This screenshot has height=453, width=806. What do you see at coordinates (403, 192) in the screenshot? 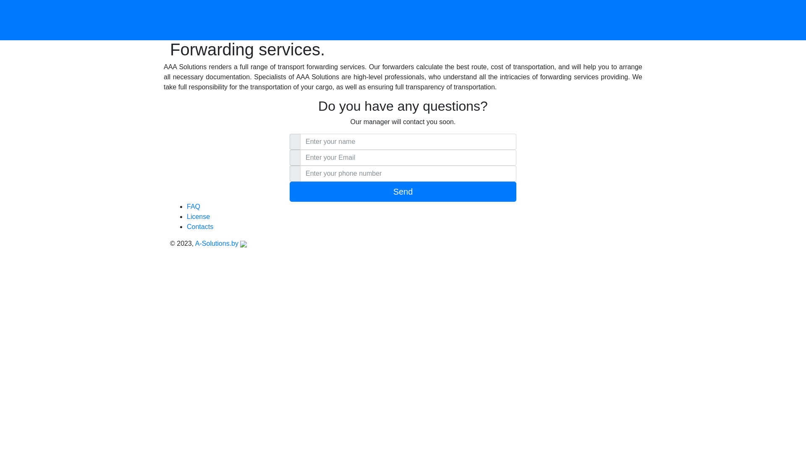
I see `Send` at bounding box center [403, 192].